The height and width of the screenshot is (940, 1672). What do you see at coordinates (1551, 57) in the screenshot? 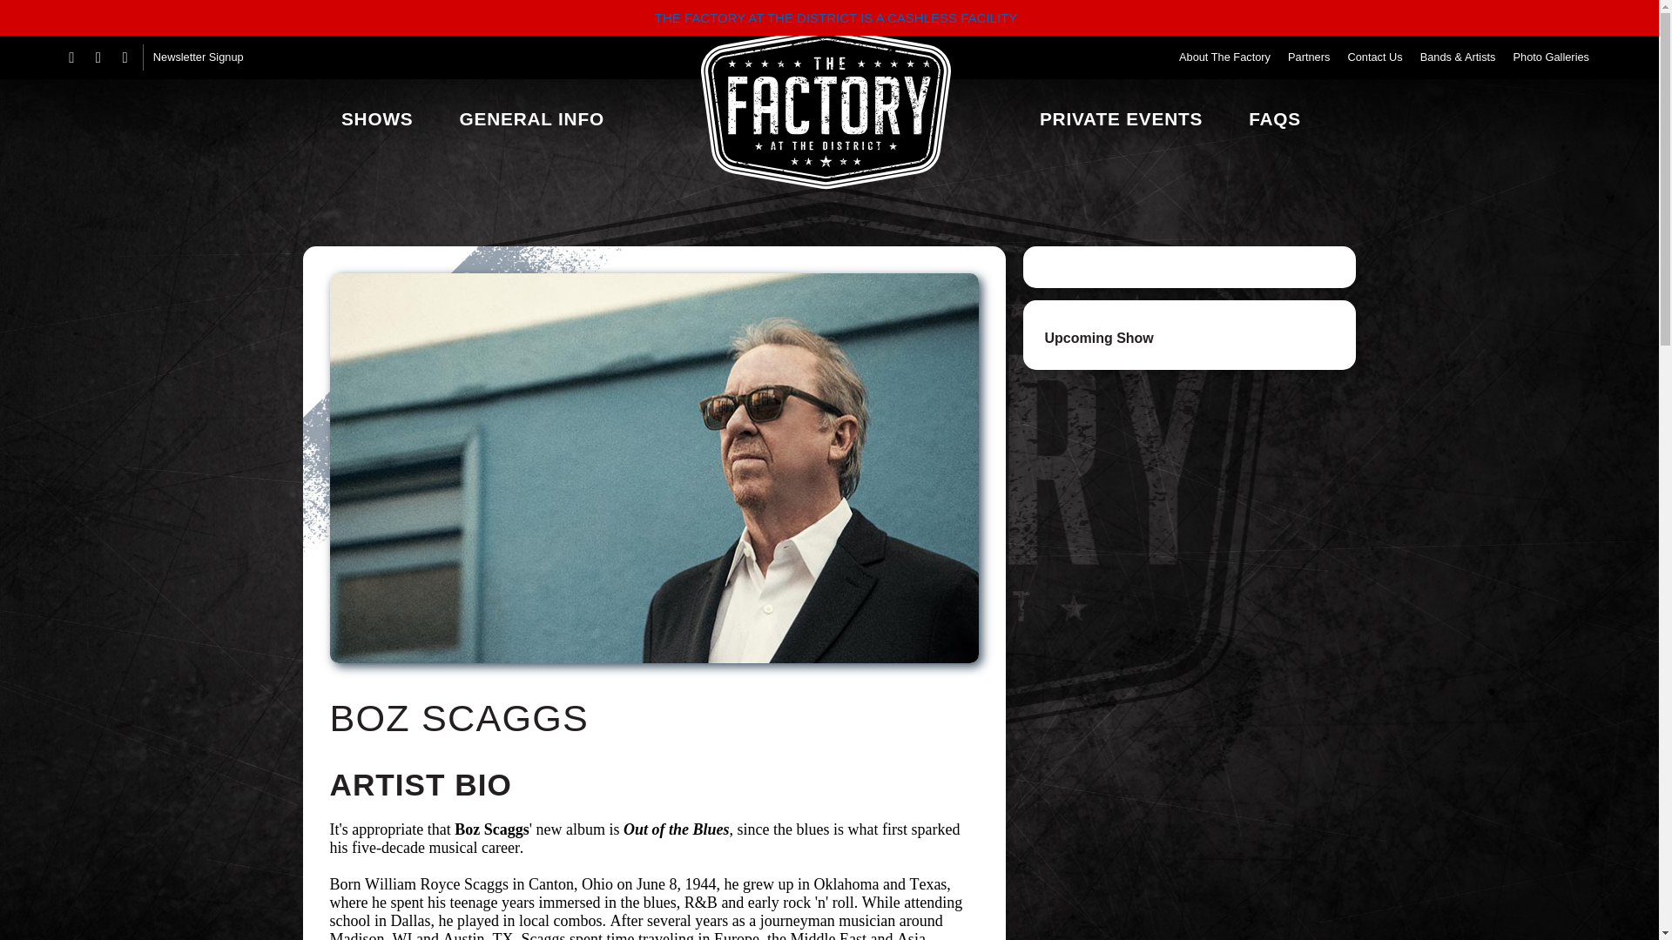
I see `Photo Galleries` at bounding box center [1551, 57].